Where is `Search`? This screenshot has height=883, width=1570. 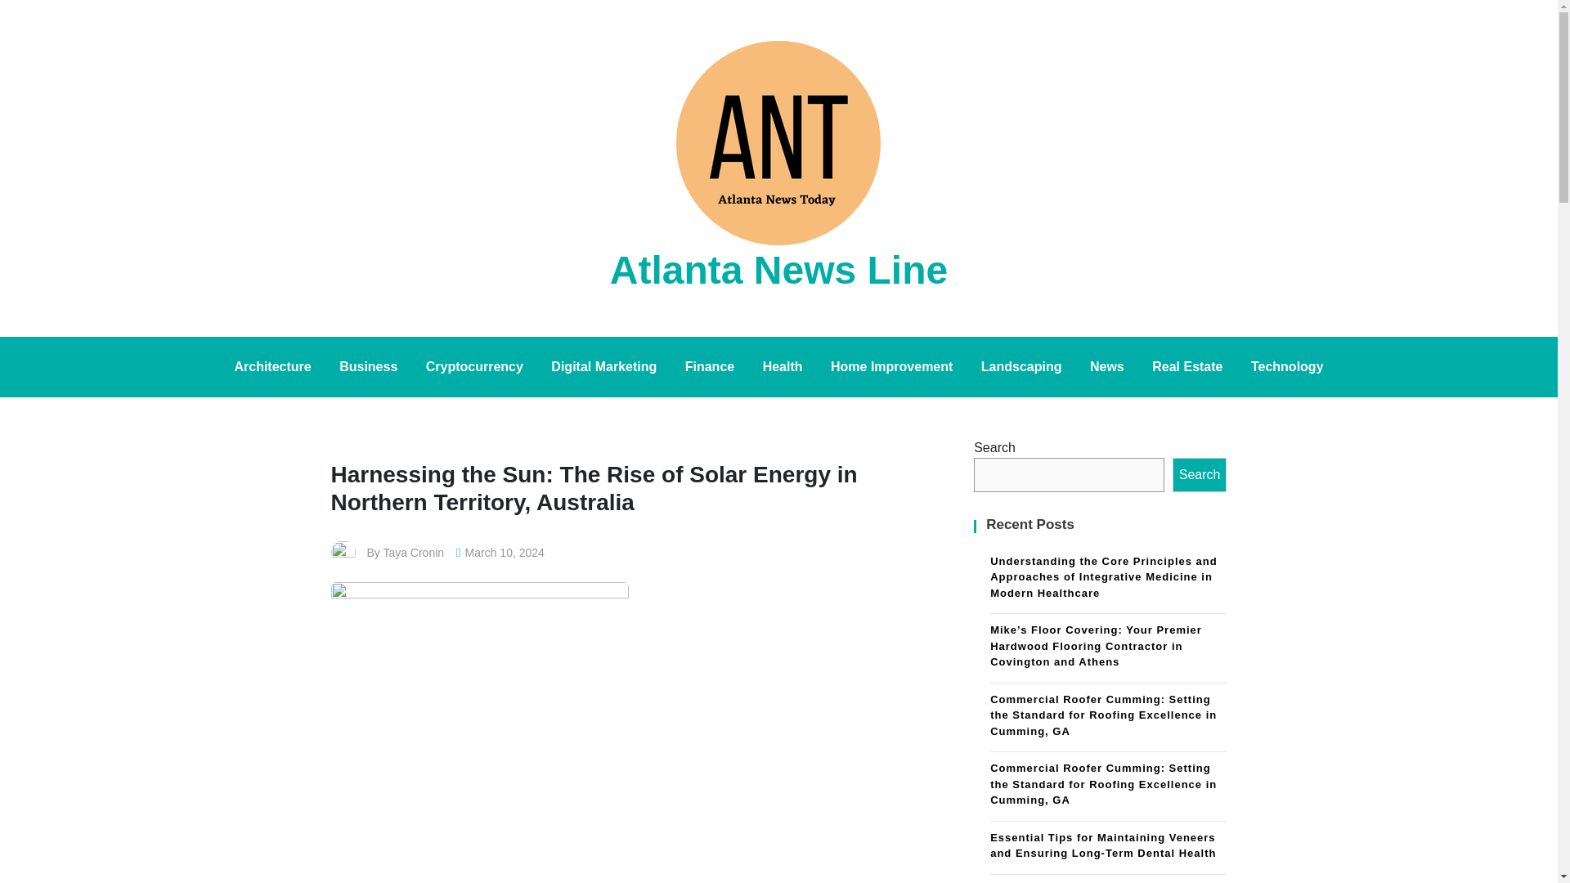 Search is located at coordinates (1200, 474).